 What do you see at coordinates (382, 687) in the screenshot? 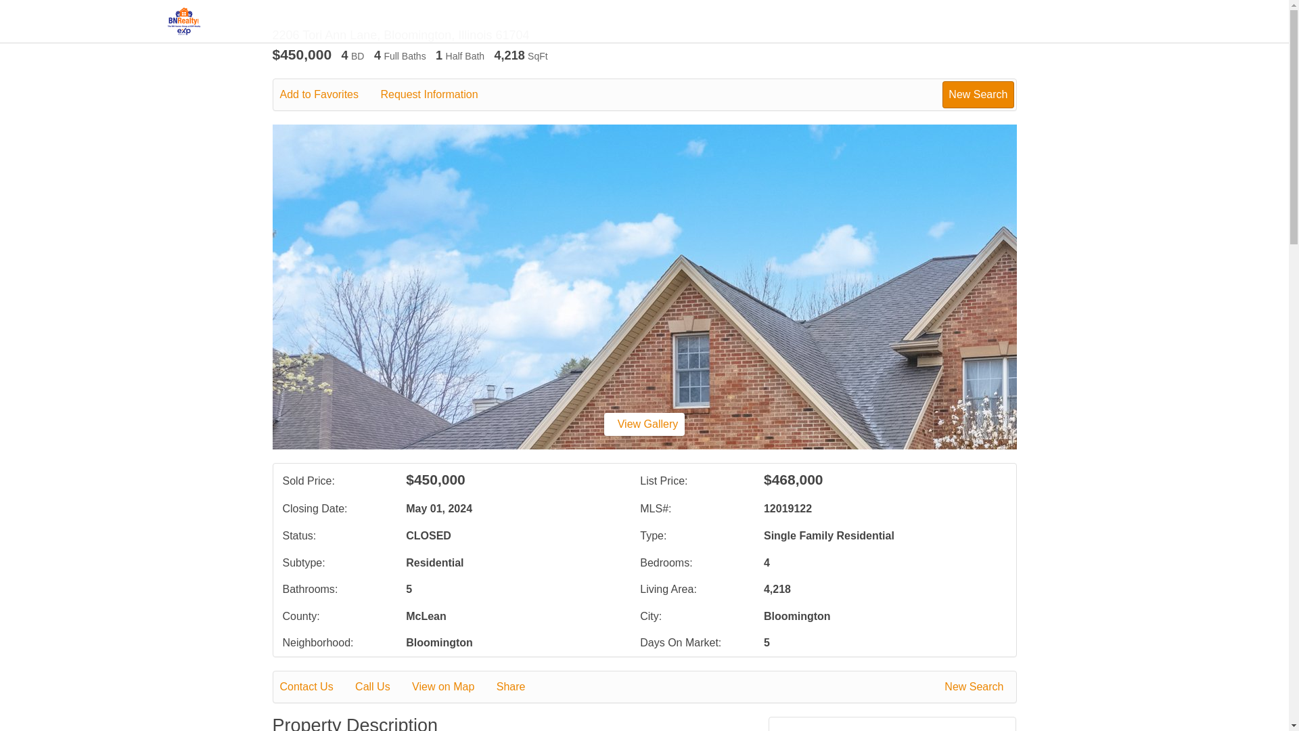
I see `Call Us` at bounding box center [382, 687].